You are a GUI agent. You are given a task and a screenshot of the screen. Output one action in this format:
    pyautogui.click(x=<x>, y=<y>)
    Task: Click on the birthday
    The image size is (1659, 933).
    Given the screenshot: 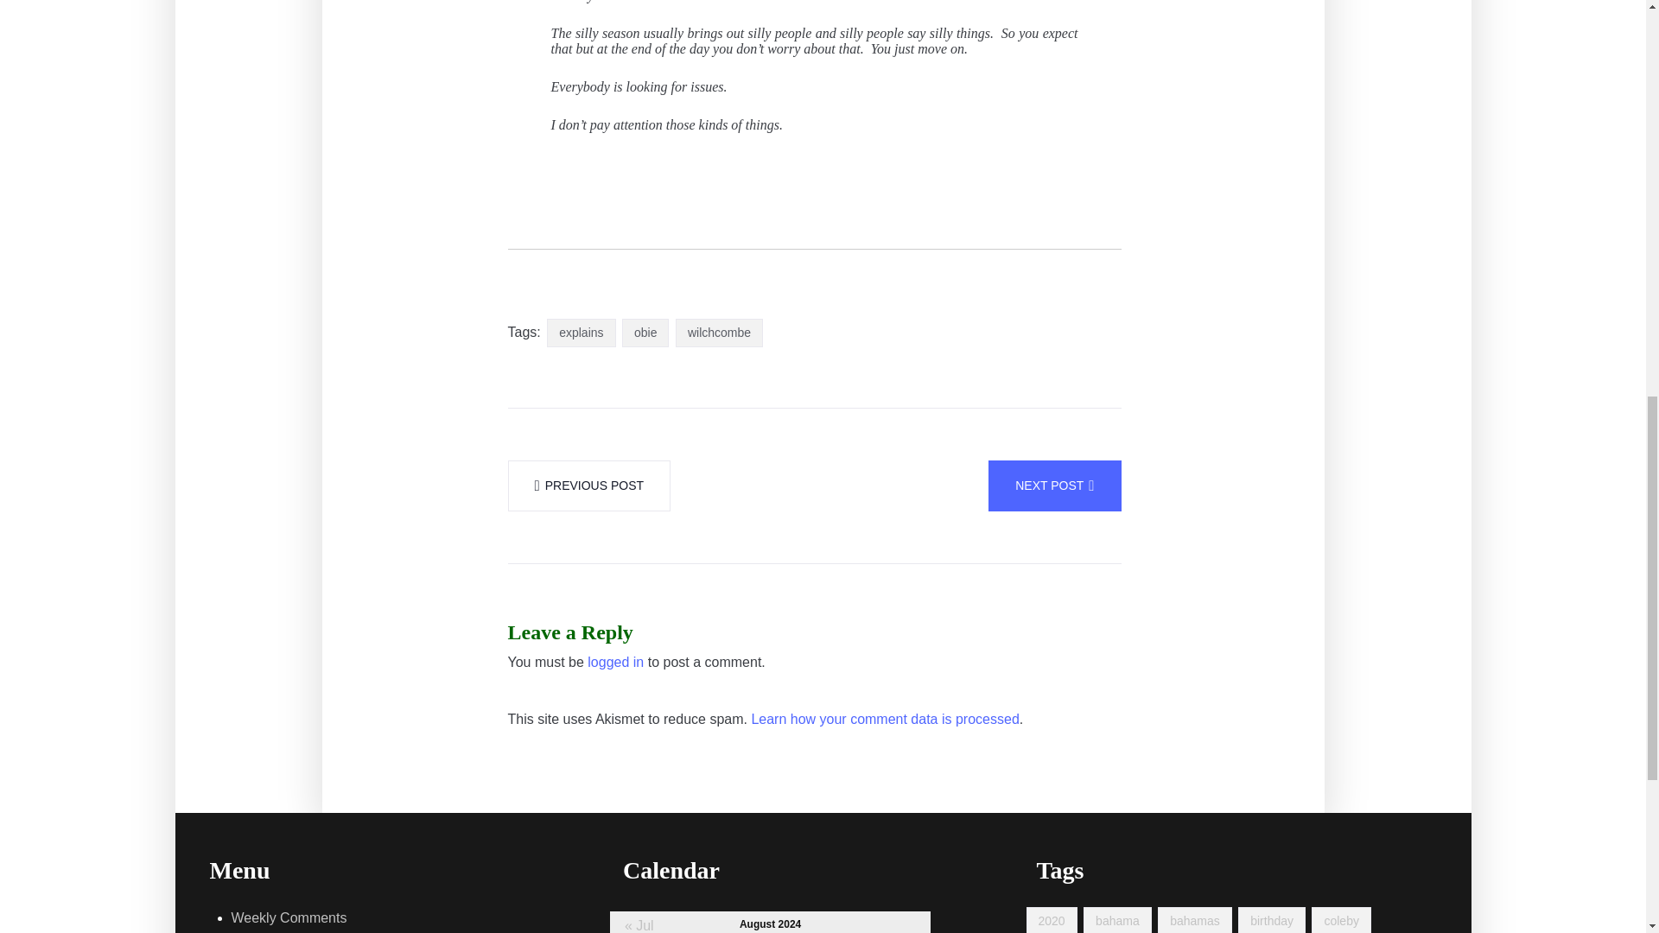 What is the action you would take?
    pyautogui.click(x=1272, y=919)
    